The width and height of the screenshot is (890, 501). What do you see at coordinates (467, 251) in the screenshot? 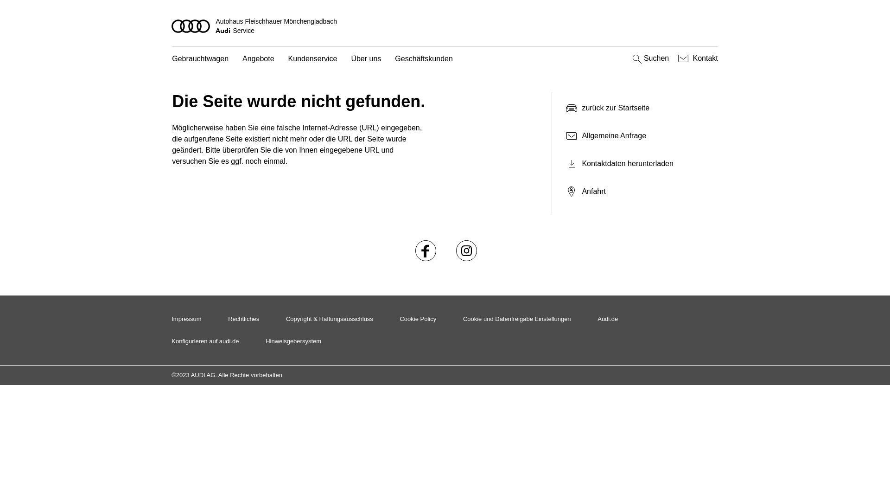
I see `Instagram` at bounding box center [467, 251].